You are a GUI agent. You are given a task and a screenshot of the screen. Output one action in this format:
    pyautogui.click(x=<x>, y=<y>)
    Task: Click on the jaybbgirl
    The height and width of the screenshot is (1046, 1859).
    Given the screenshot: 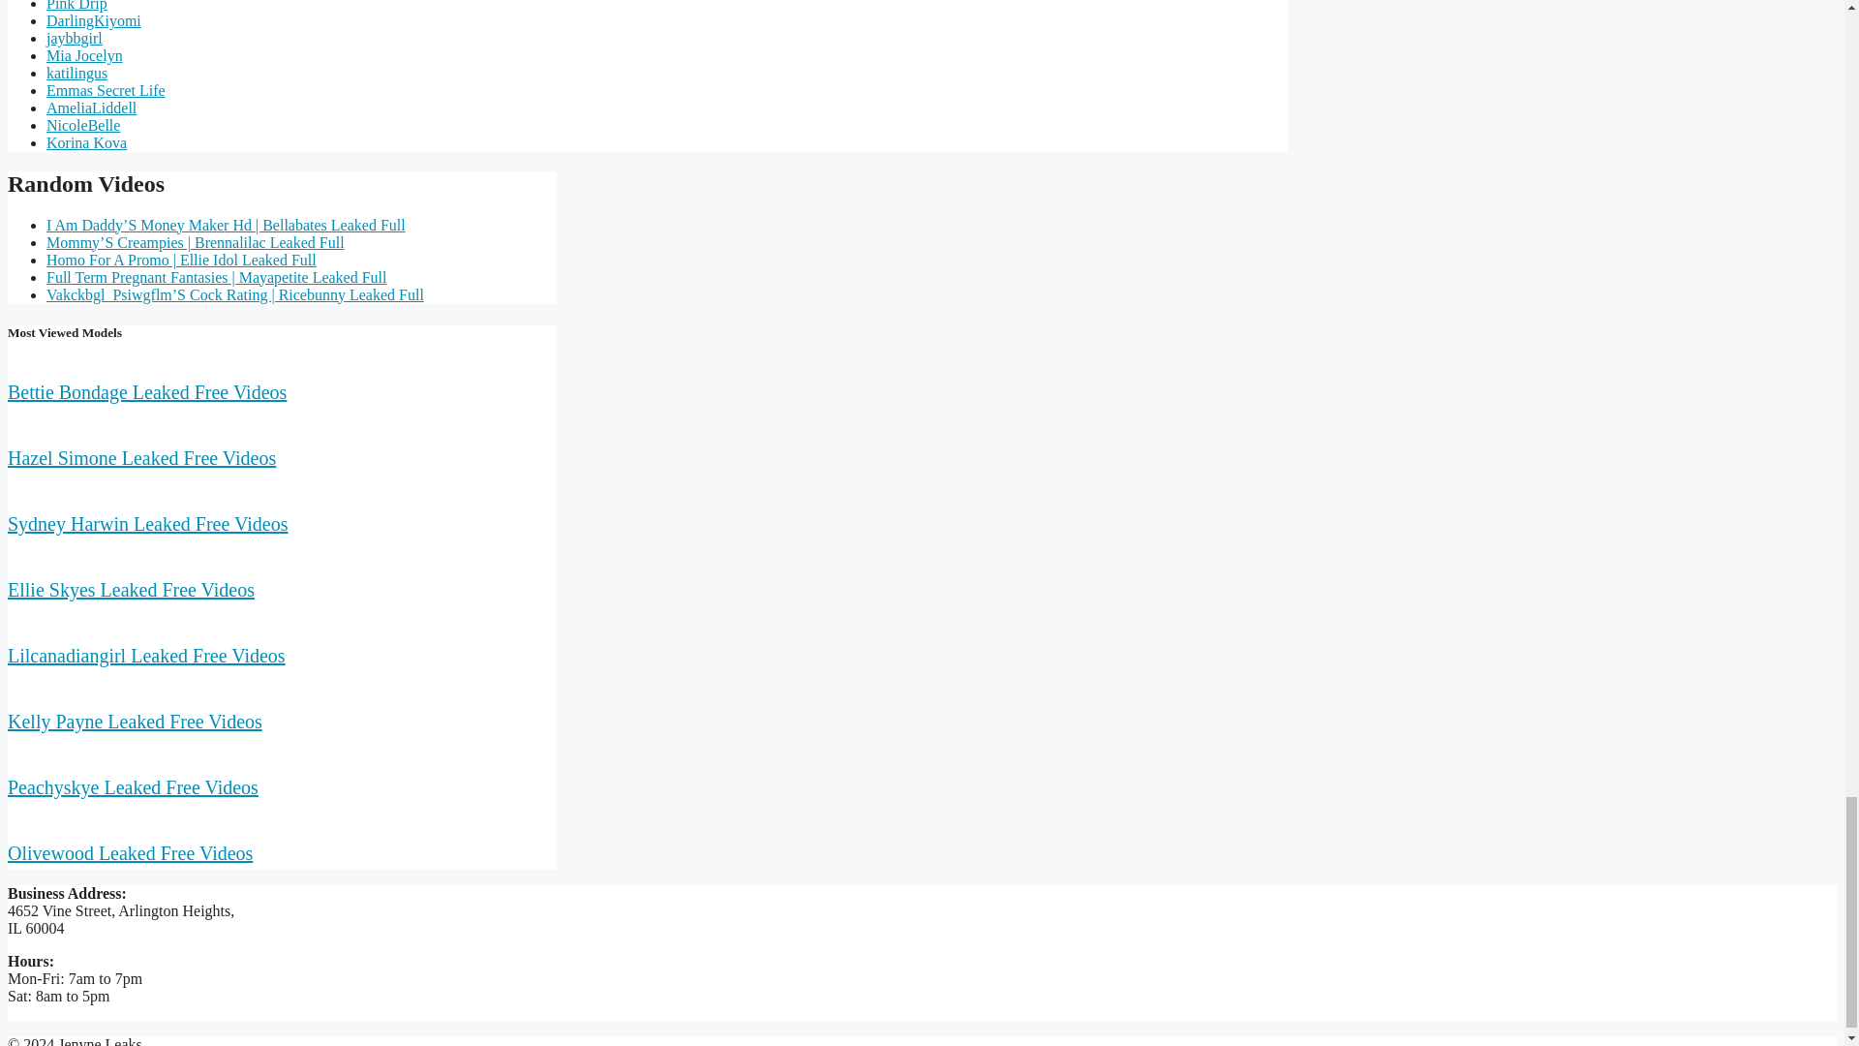 What is the action you would take?
    pyautogui.click(x=74, y=38)
    